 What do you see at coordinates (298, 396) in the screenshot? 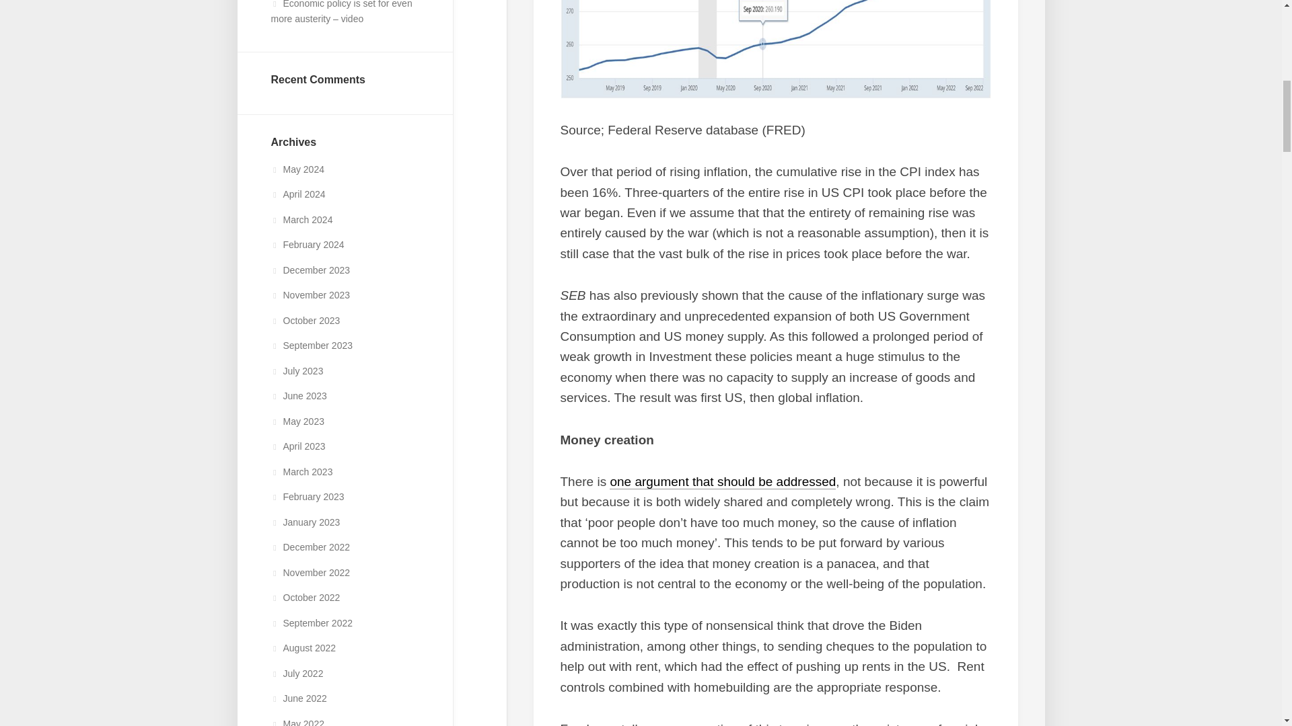
I see `June 2023` at bounding box center [298, 396].